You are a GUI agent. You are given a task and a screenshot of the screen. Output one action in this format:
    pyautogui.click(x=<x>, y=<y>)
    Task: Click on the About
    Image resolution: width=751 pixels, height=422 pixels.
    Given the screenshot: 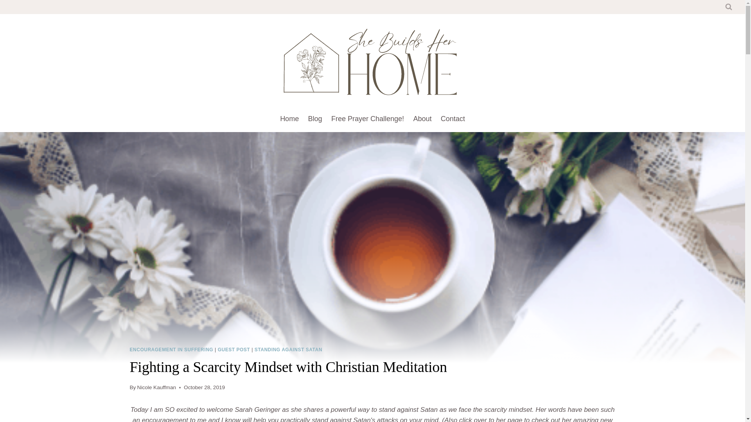 What is the action you would take?
    pyautogui.click(x=422, y=119)
    